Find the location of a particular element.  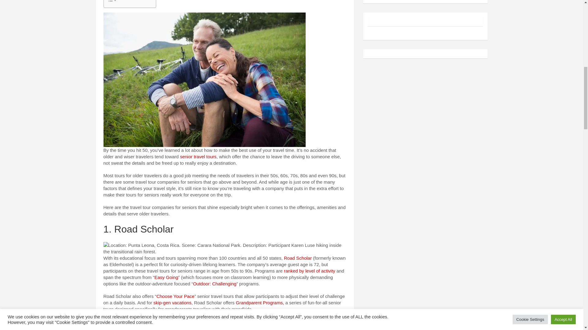

skip-gen vacations is located at coordinates (172, 302).